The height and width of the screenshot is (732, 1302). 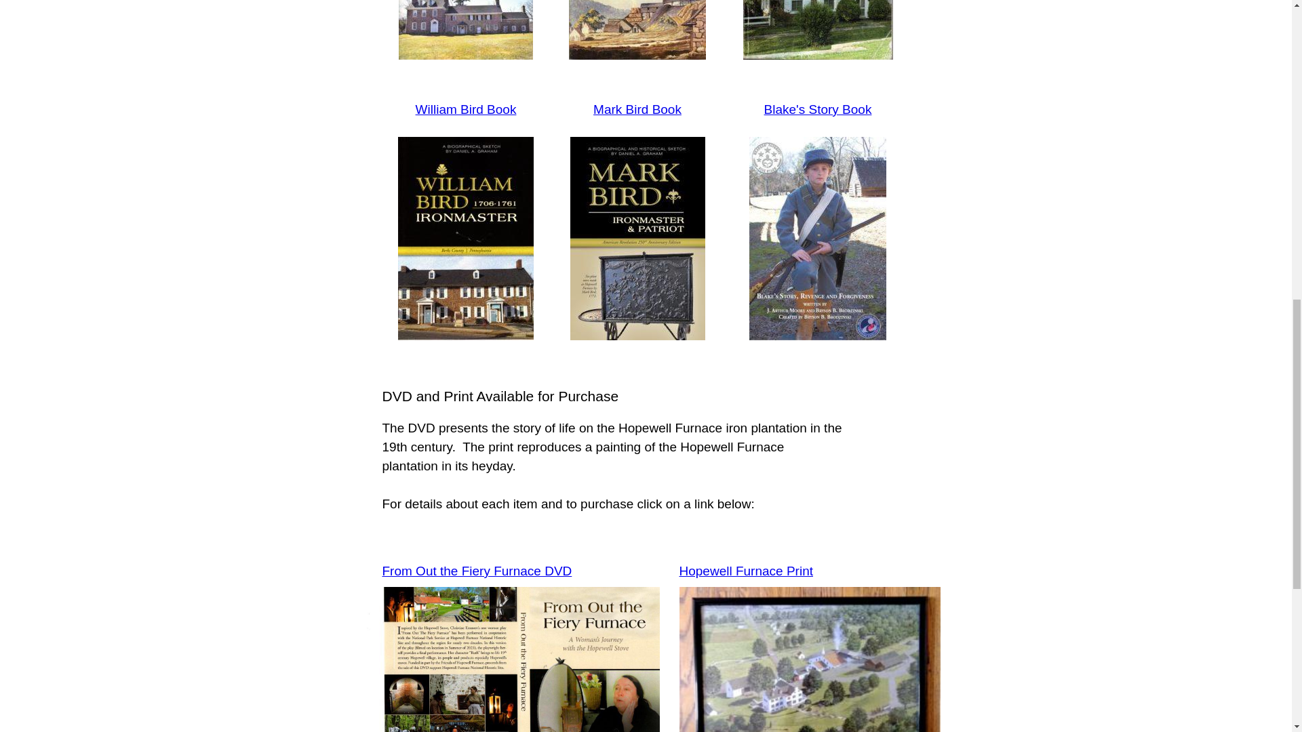 What do you see at coordinates (746, 571) in the screenshot?
I see `Hopewell Furnace Print` at bounding box center [746, 571].